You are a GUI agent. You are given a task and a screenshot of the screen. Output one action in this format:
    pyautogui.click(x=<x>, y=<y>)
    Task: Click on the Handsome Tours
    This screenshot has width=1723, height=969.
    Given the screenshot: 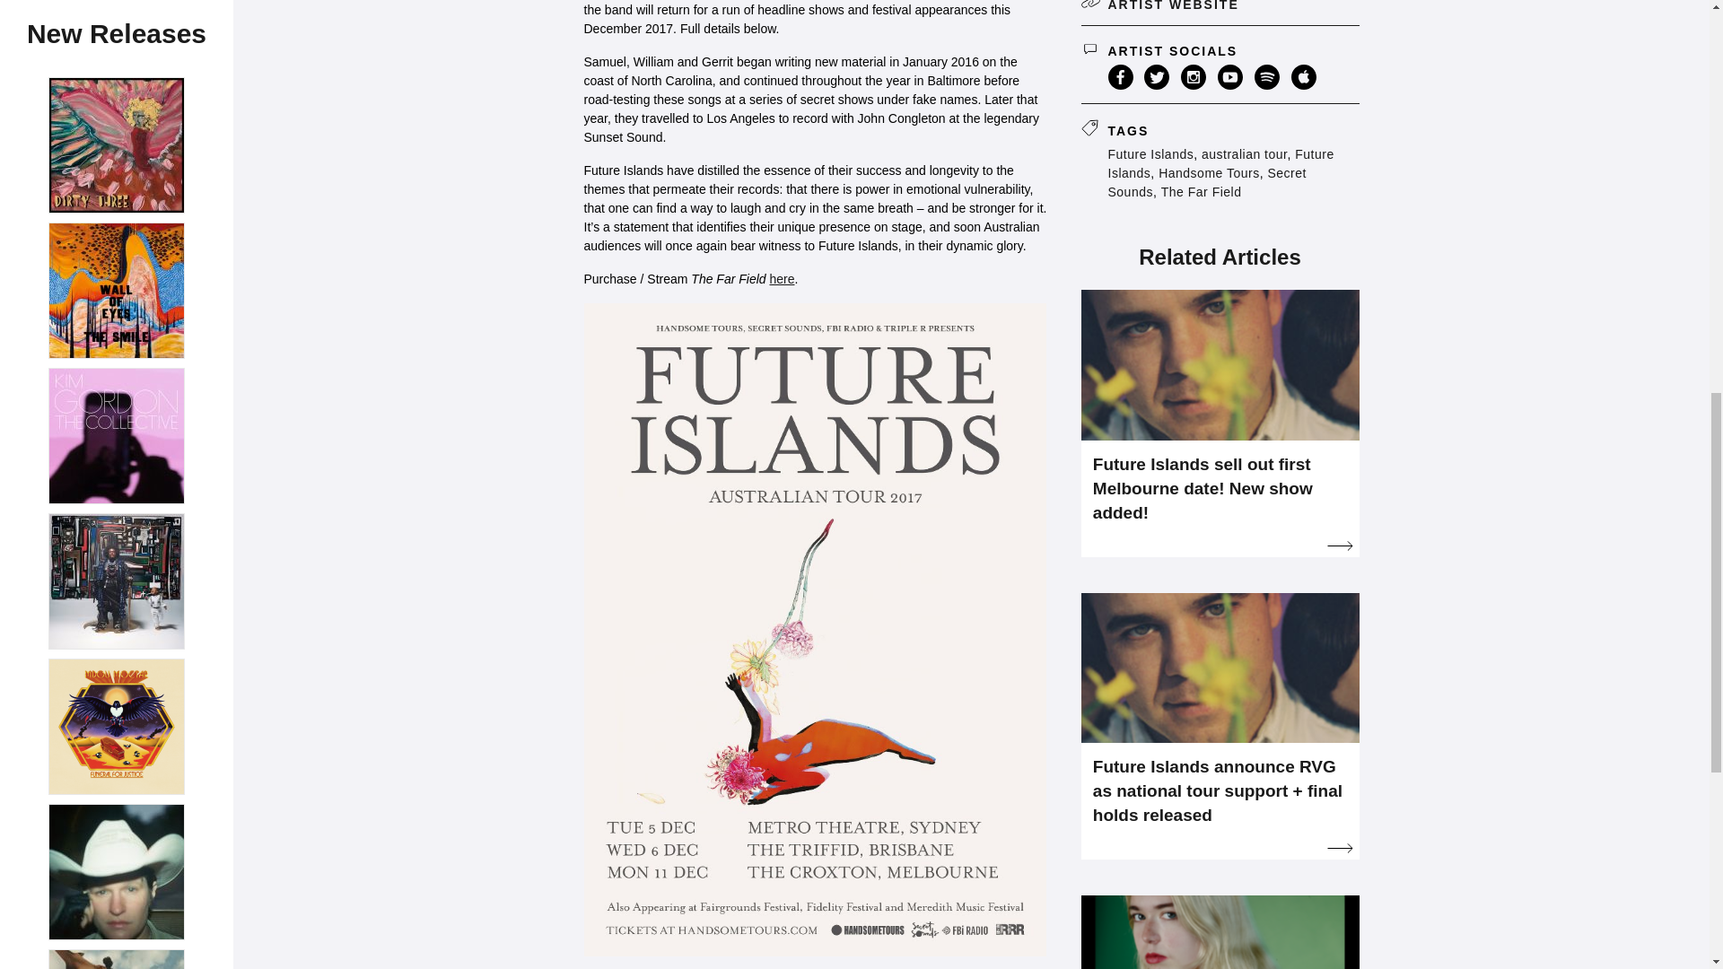 What is the action you would take?
    pyautogui.click(x=1208, y=172)
    